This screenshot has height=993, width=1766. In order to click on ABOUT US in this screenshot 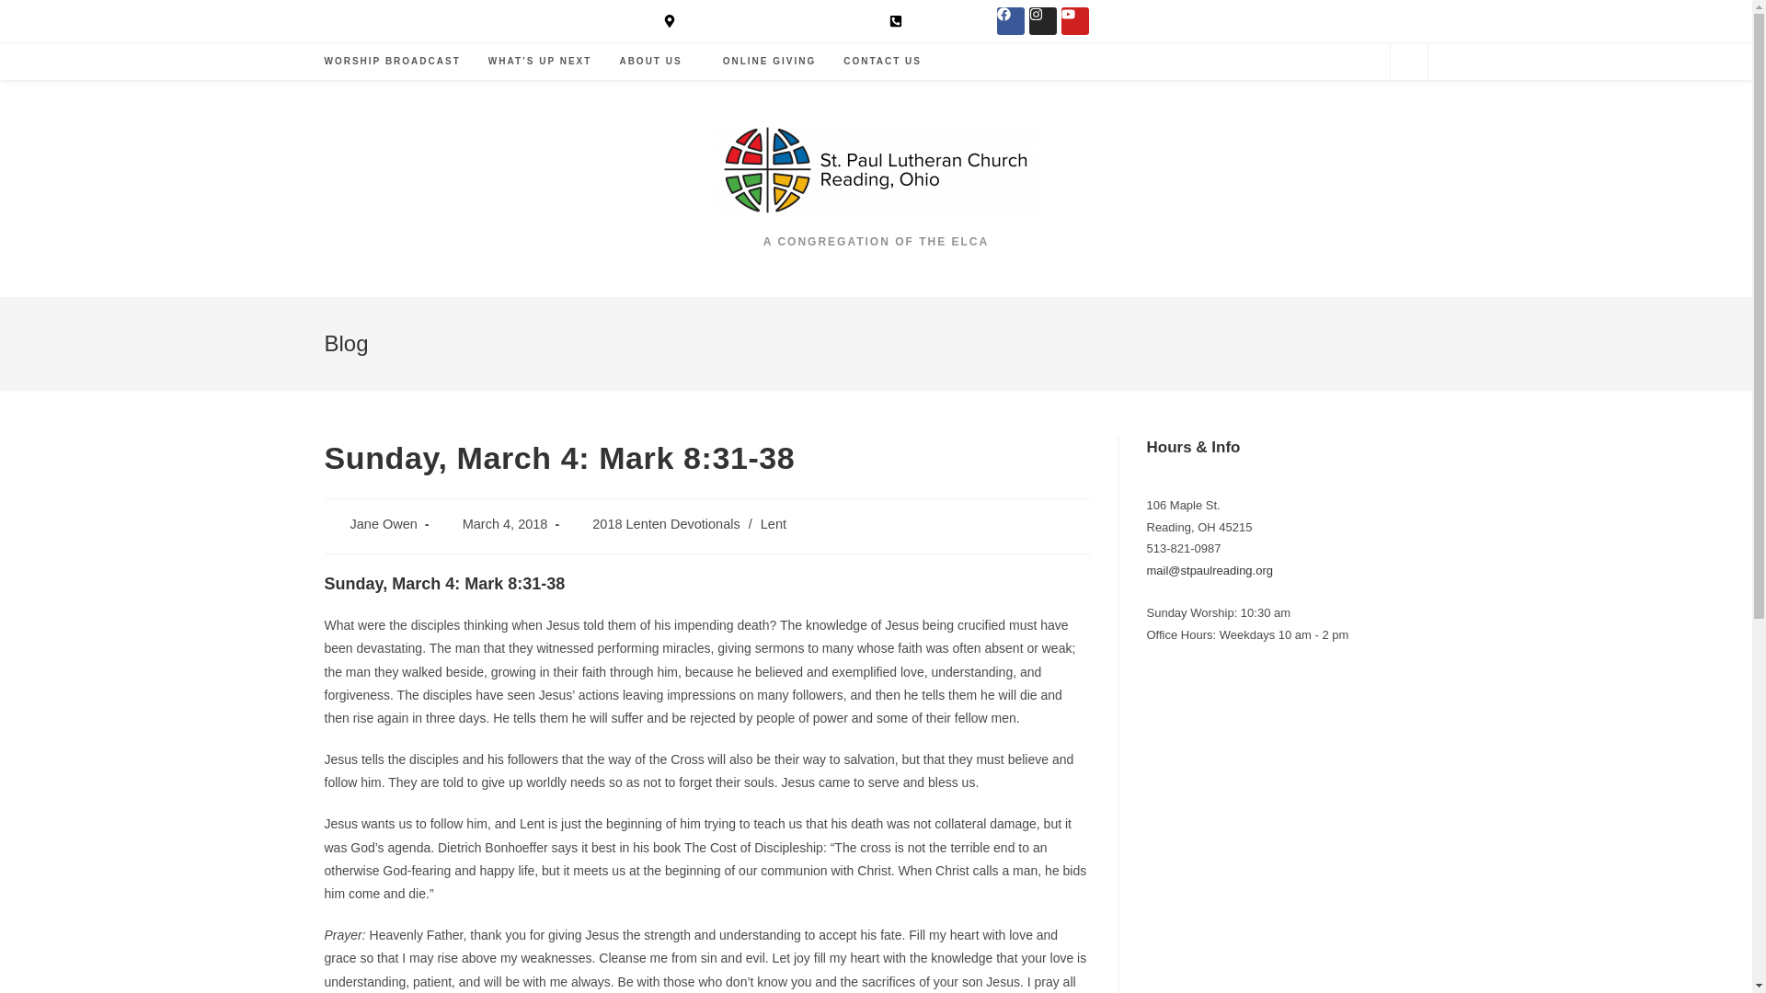, I will do `click(657, 62)`.